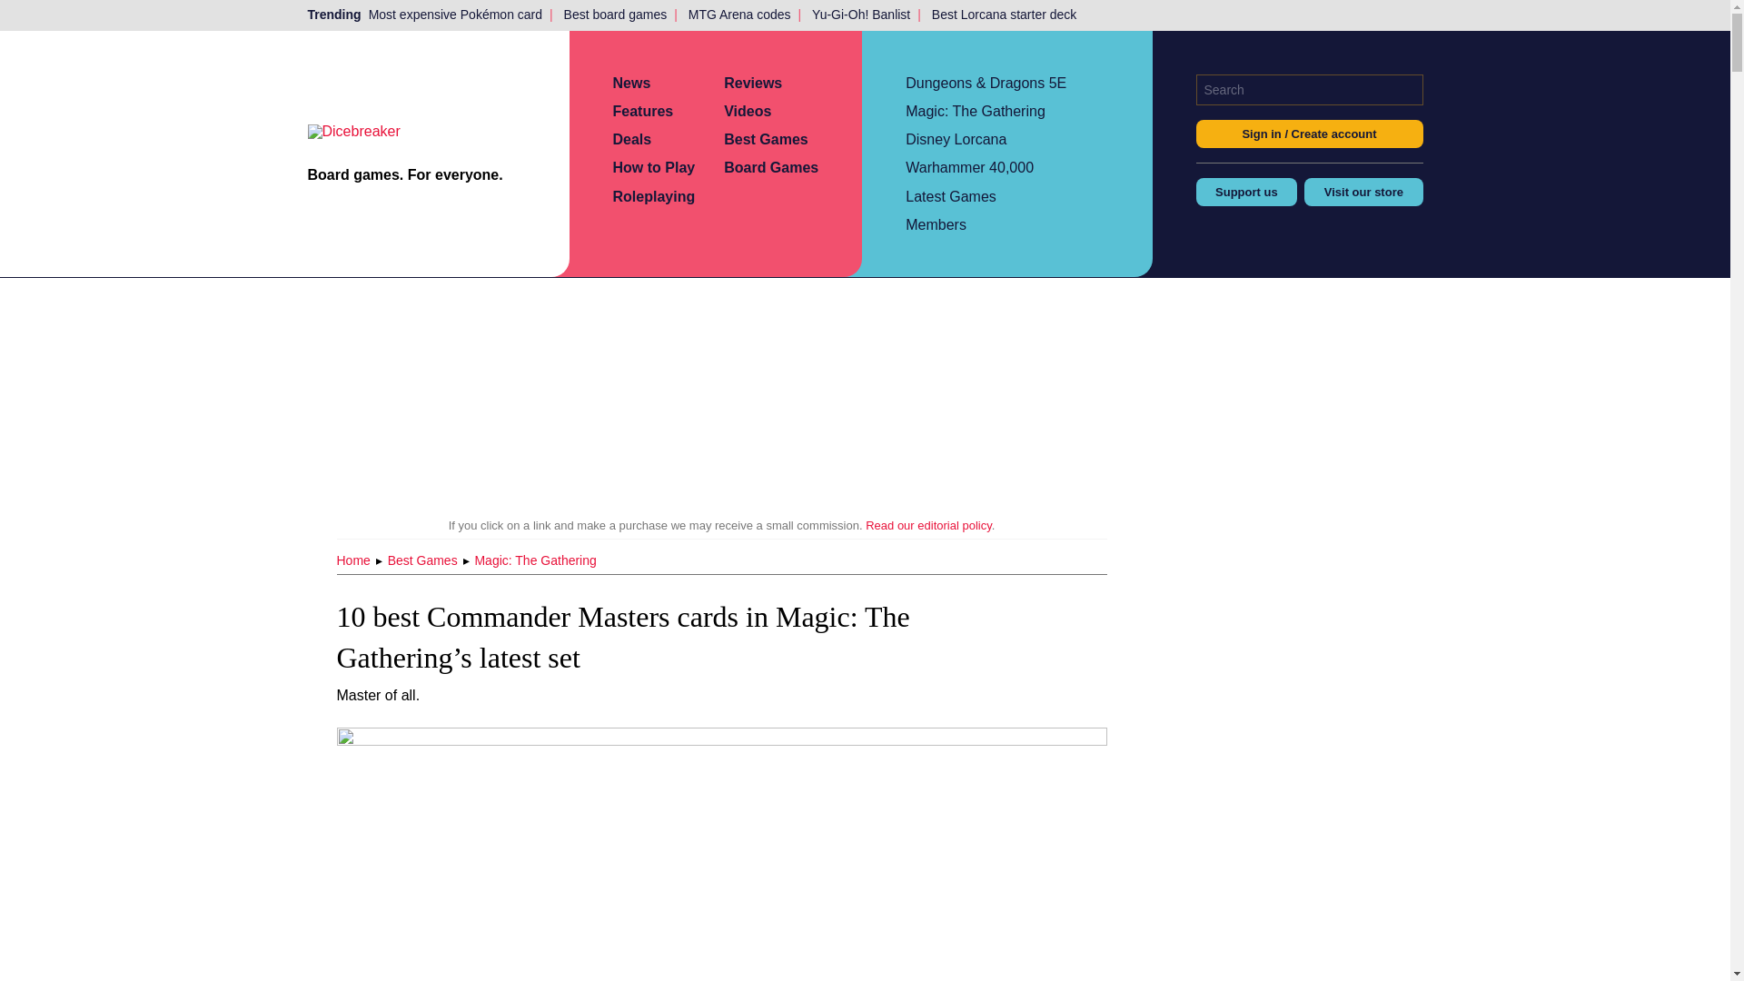 The width and height of the screenshot is (1744, 981). I want to click on Disney Lorcana, so click(956, 139).